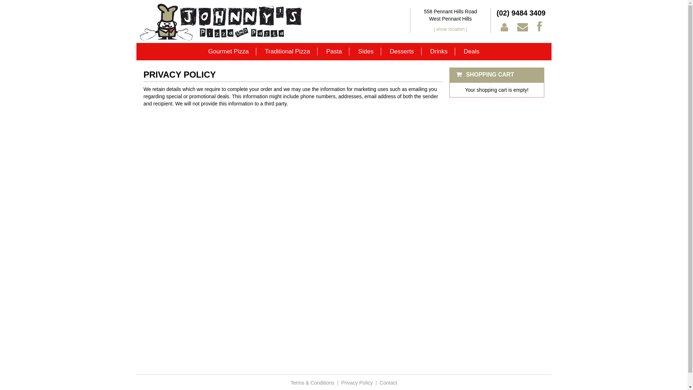 Image resolution: width=693 pixels, height=390 pixels. I want to click on Sides, so click(366, 52).